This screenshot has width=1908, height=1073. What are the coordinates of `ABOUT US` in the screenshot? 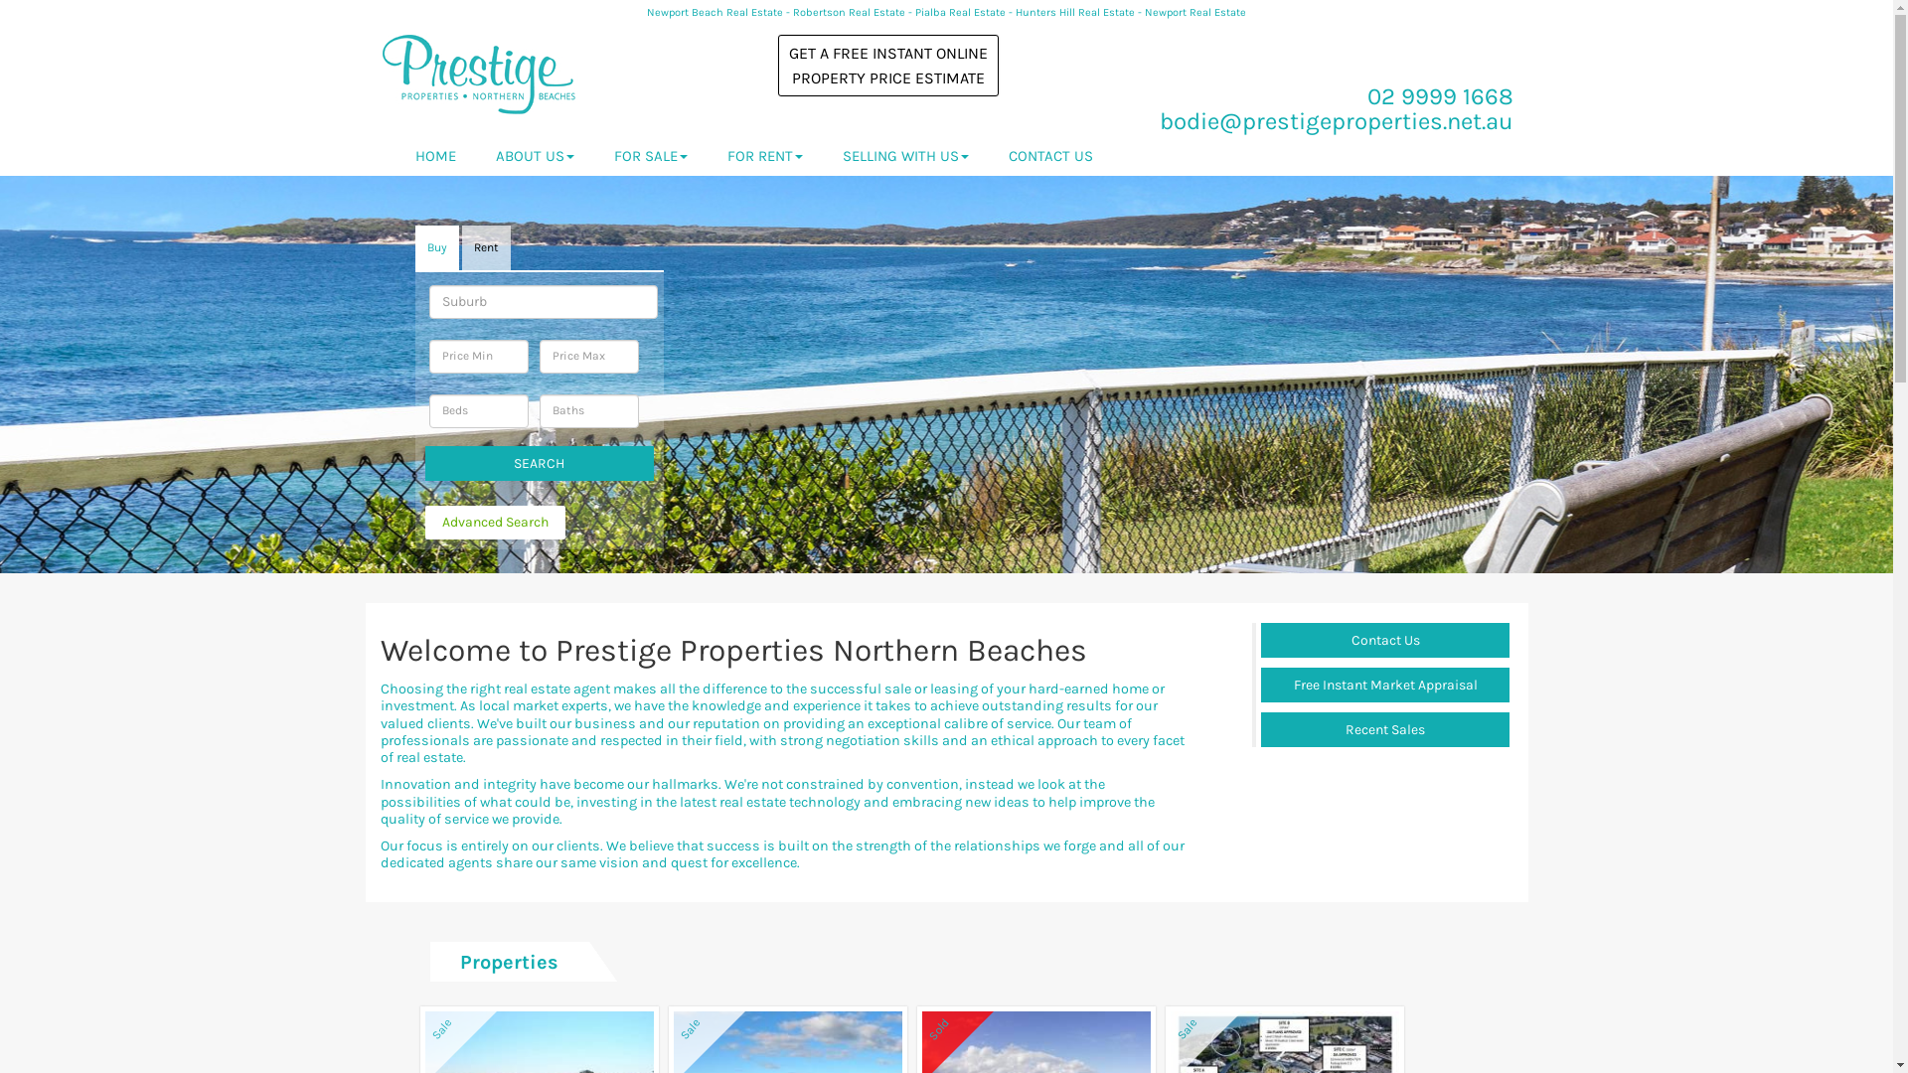 It's located at (535, 155).